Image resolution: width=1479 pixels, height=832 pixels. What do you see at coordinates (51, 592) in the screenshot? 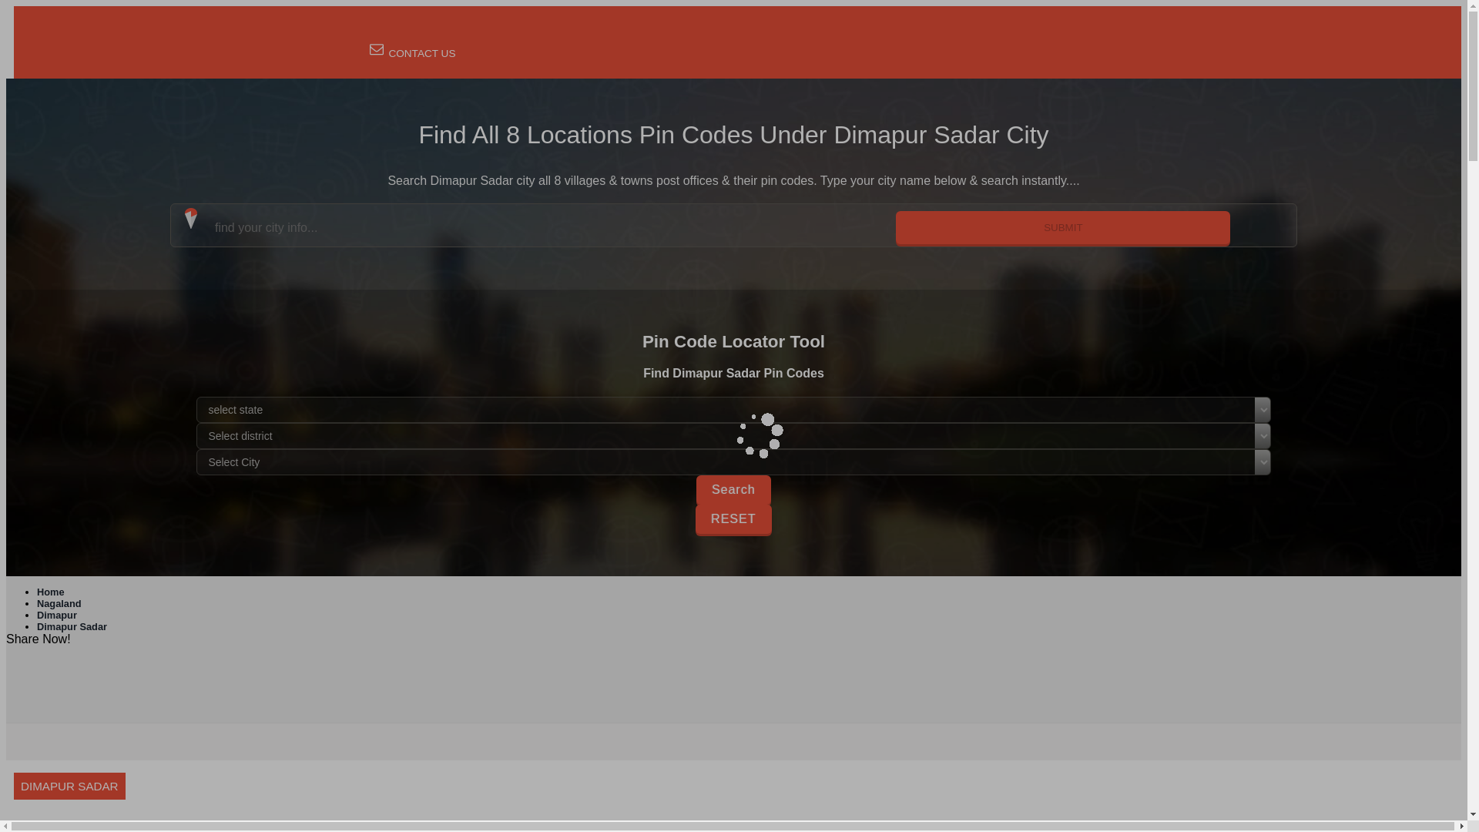
I see `Home` at bounding box center [51, 592].